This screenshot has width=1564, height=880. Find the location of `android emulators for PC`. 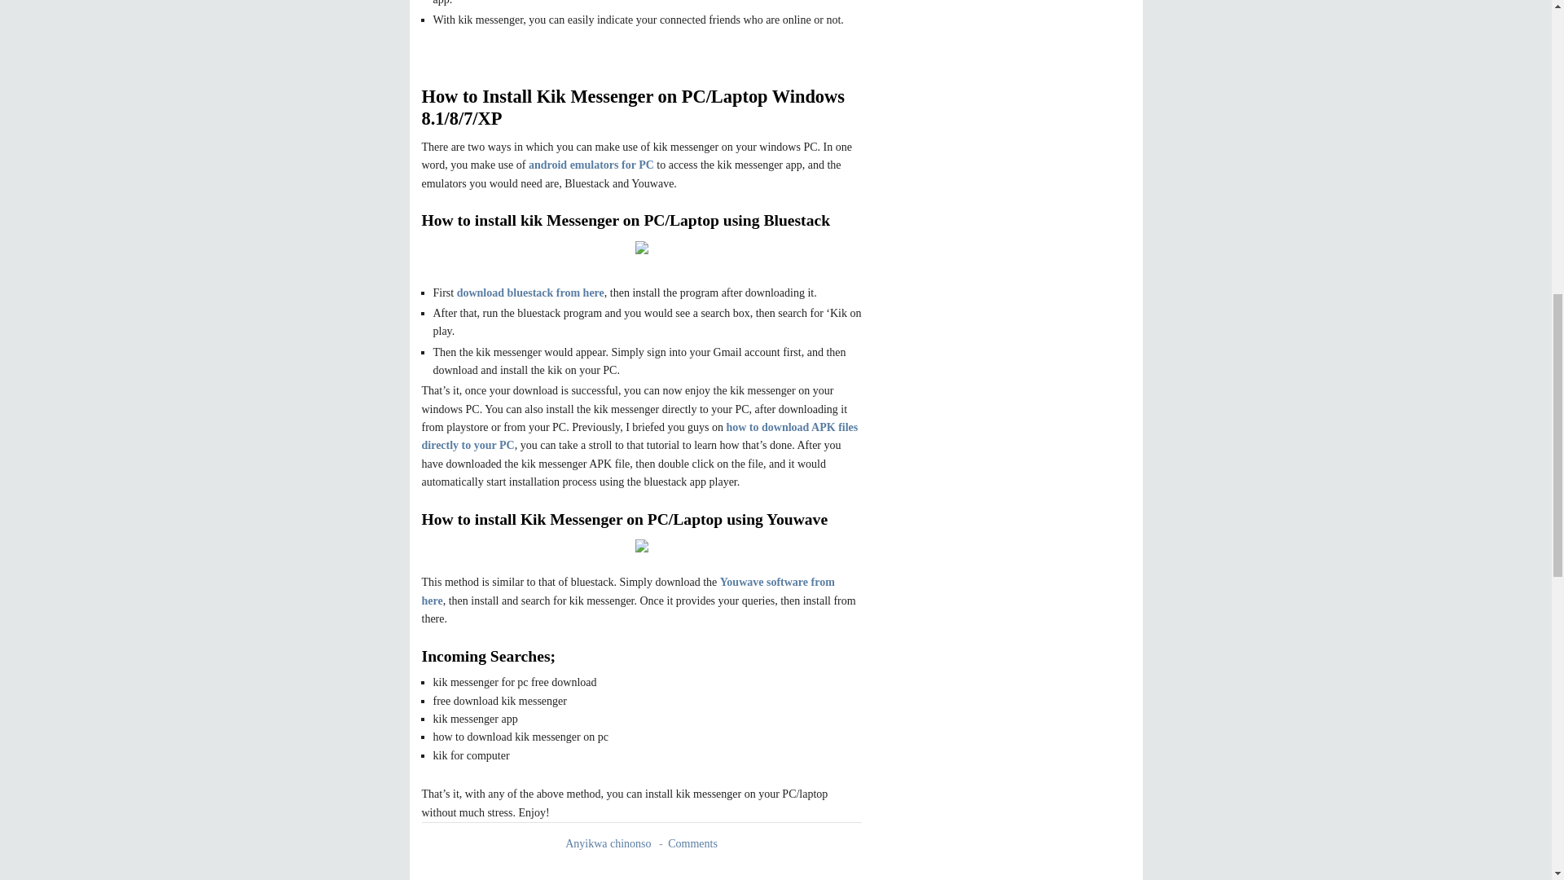

android emulators for PC is located at coordinates (591, 165).